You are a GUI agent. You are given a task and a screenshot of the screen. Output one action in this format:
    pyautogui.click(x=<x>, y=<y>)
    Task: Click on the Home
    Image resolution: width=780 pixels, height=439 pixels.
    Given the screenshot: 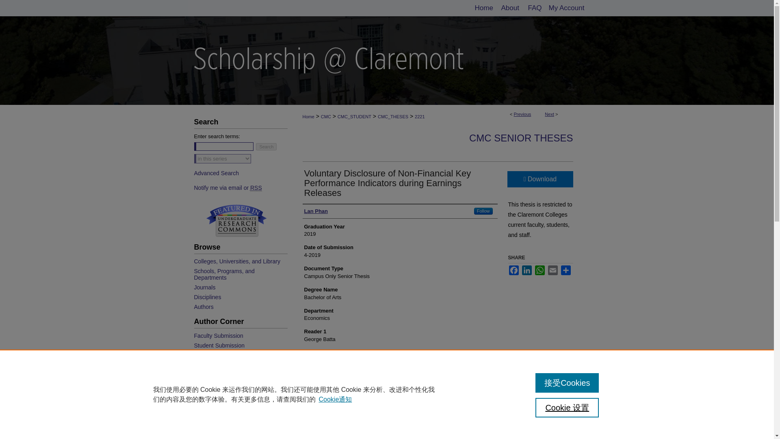 What is the action you would take?
    pyautogui.click(x=483, y=8)
    